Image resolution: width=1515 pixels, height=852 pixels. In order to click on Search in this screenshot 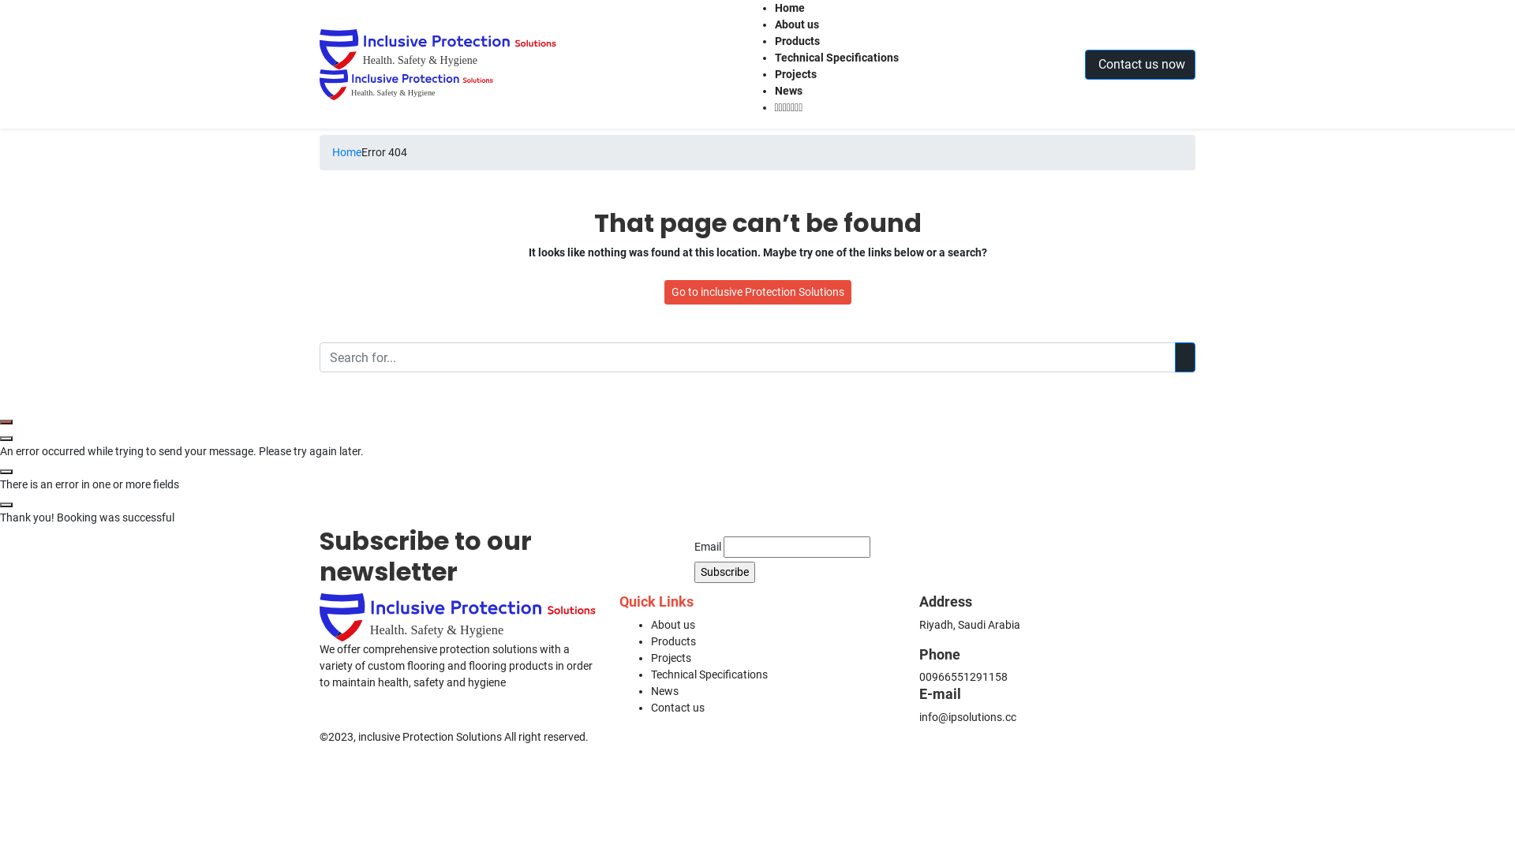, I will do `click(1185, 357)`.